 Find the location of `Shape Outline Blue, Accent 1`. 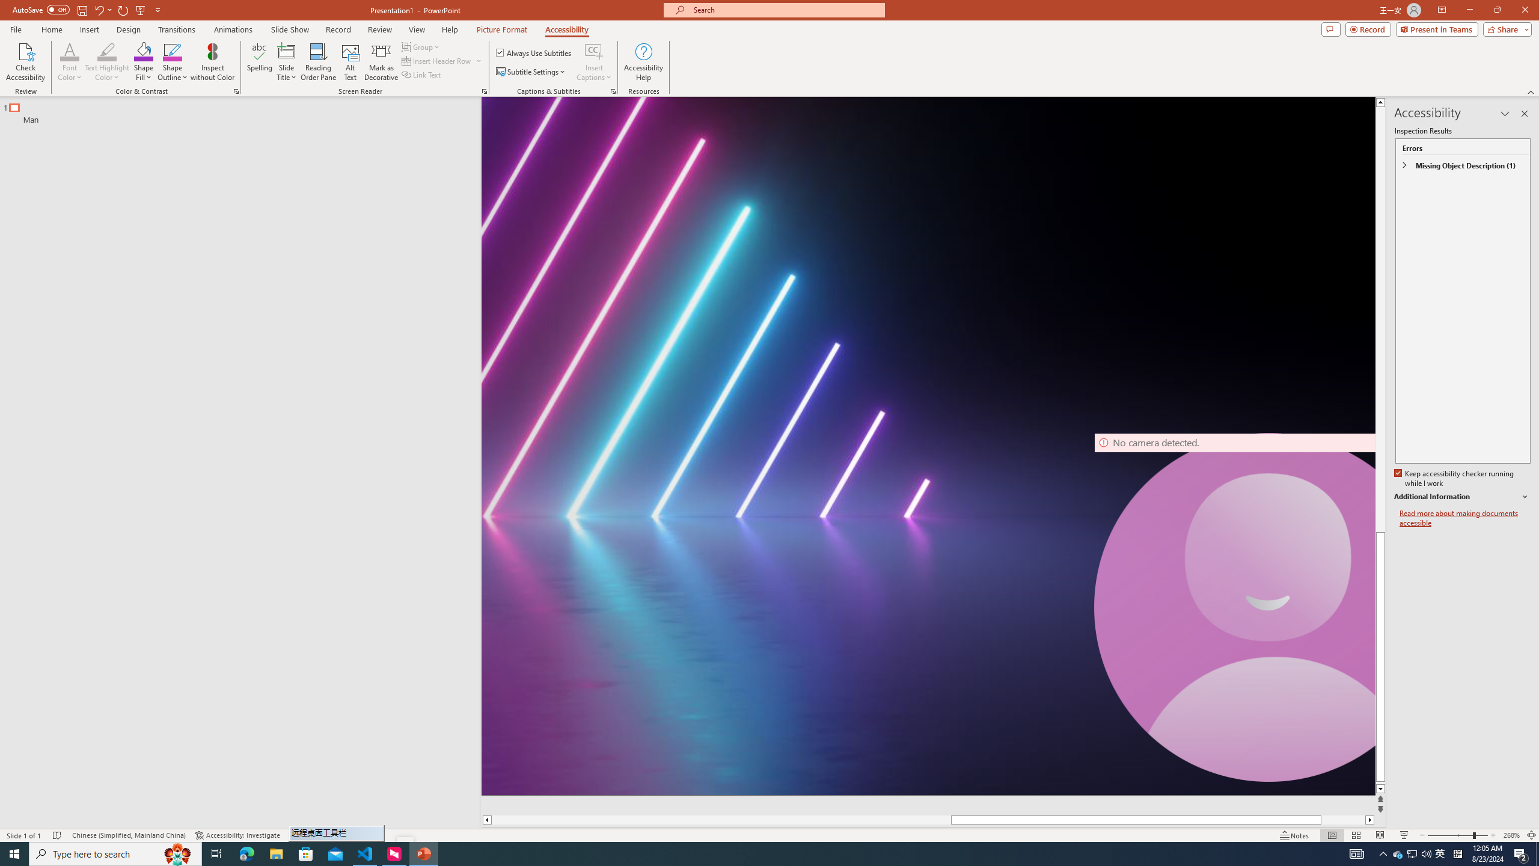

Shape Outline Blue, Accent 1 is located at coordinates (173, 51).